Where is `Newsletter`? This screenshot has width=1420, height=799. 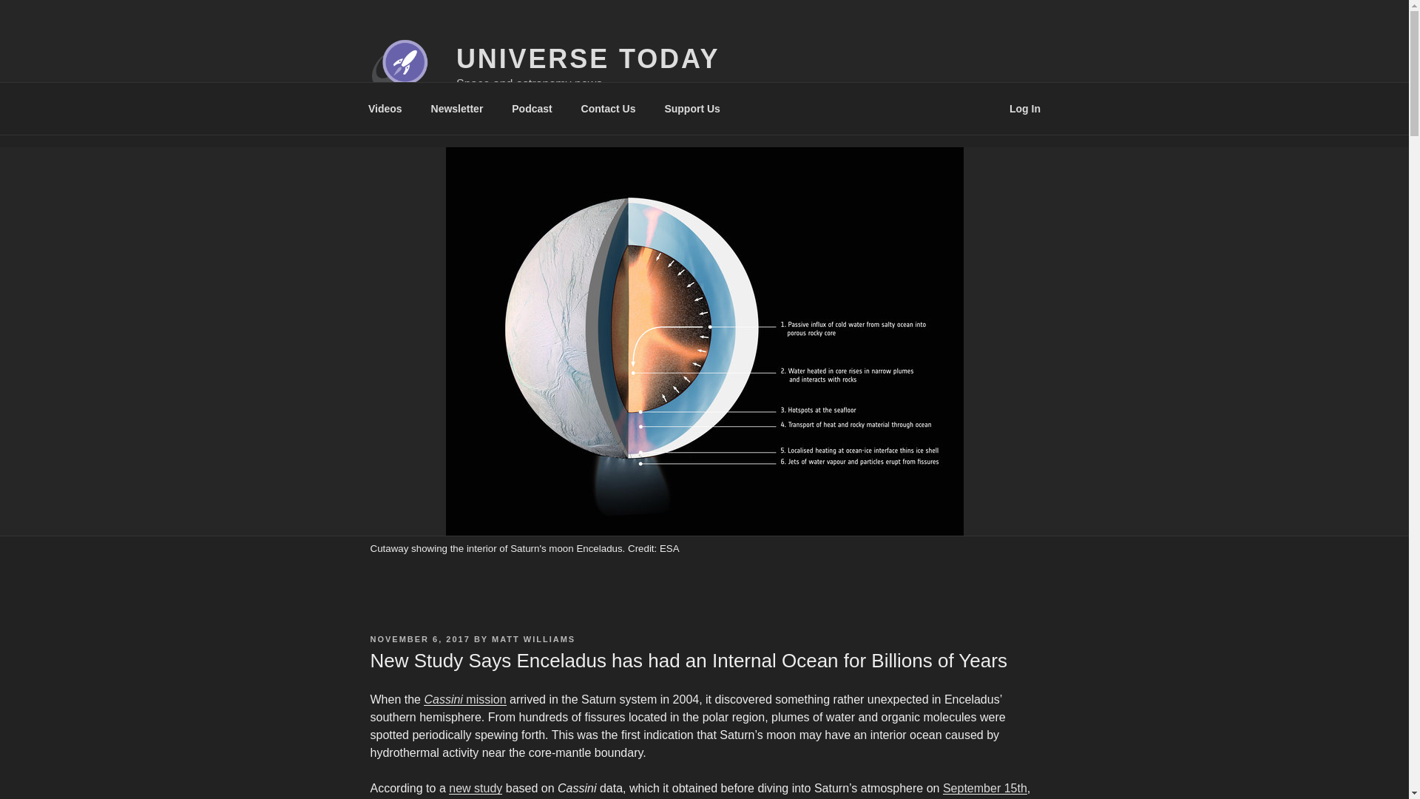
Newsletter is located at coordinates (456, 108).